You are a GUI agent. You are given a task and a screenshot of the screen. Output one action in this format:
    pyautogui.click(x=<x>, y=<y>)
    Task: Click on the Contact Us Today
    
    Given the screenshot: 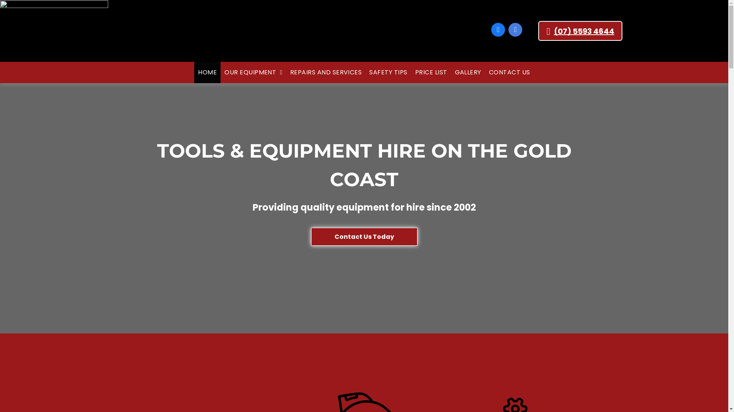 What is the action you would take?
    pyautogui.click(x=364, y=237)
    